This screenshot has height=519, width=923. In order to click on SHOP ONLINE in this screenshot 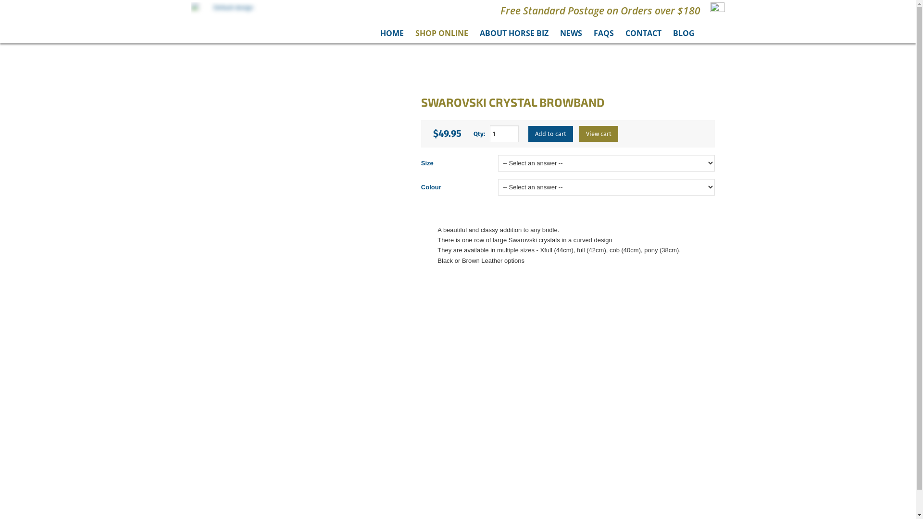, I will do `click(442, 33)`.